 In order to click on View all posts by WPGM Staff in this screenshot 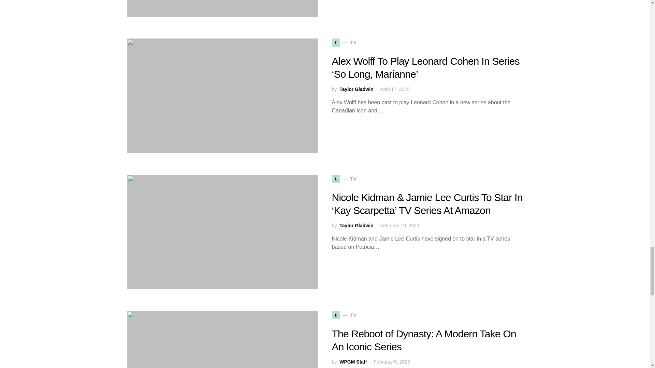, I will do `click(353, 362)`.